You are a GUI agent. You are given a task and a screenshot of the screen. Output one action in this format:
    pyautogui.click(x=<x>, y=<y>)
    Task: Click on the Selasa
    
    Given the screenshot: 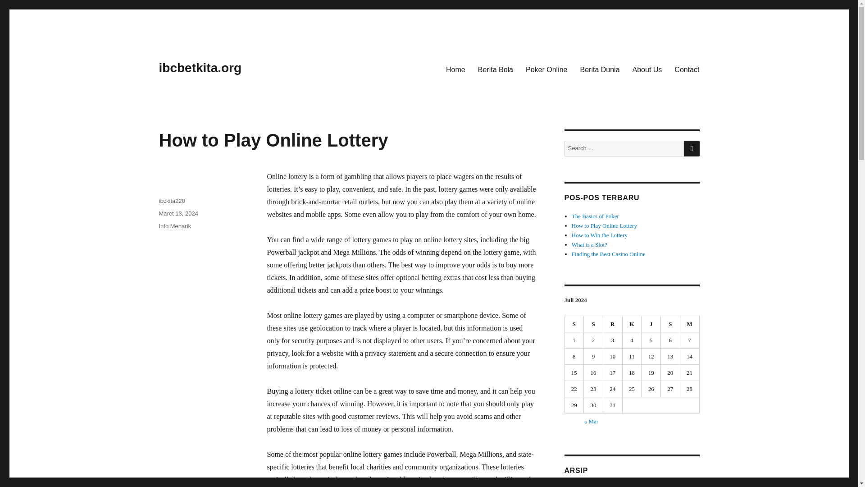 What is the action you would take?
    pyautogui.click(x=593, y=324)
    